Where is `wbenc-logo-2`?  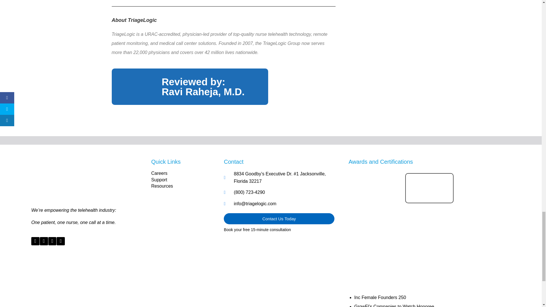
wbenc-logo-2 is located at coordinates (429, 223).